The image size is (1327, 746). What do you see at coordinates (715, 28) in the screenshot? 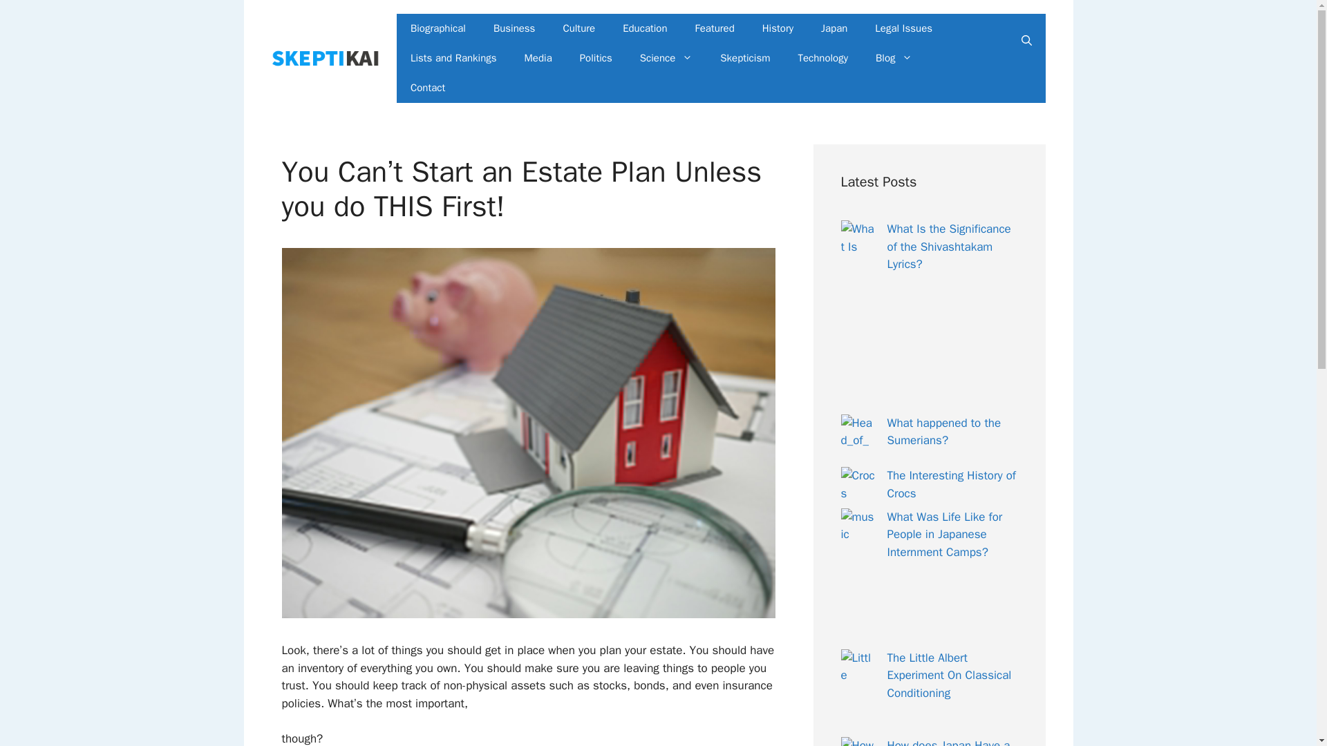
I see `Featured` at bounding box center [715, 28].